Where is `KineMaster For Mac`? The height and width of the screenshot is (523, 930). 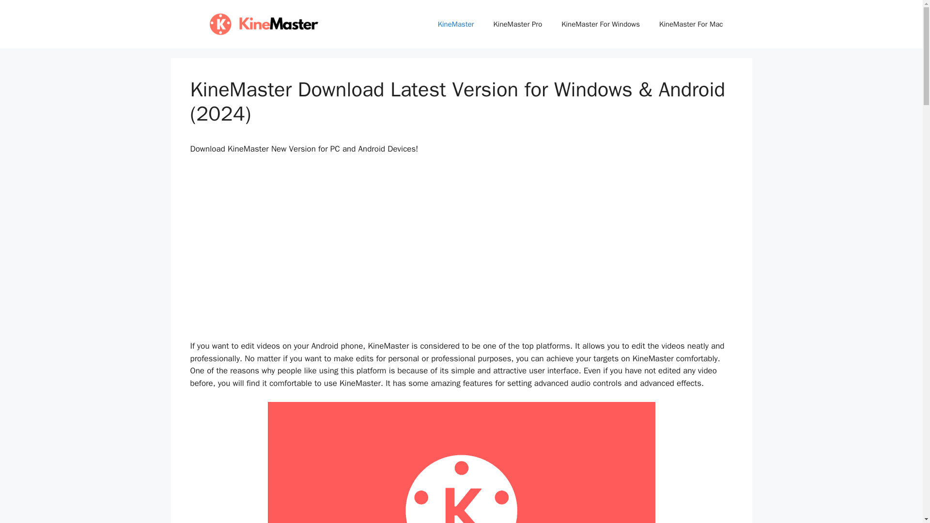
KineMaster For Mac is located at coordinates (691, 24).